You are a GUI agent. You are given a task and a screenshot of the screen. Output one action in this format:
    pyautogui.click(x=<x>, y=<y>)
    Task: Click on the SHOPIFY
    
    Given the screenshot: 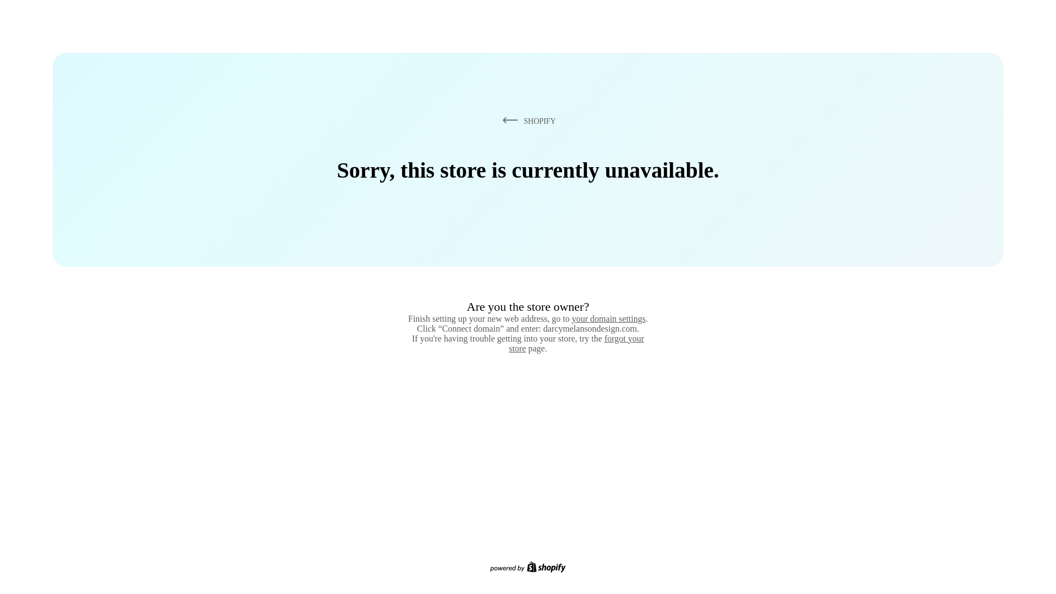 What is the action you would take?
    pyautogui.click(x=527, y=120)
    